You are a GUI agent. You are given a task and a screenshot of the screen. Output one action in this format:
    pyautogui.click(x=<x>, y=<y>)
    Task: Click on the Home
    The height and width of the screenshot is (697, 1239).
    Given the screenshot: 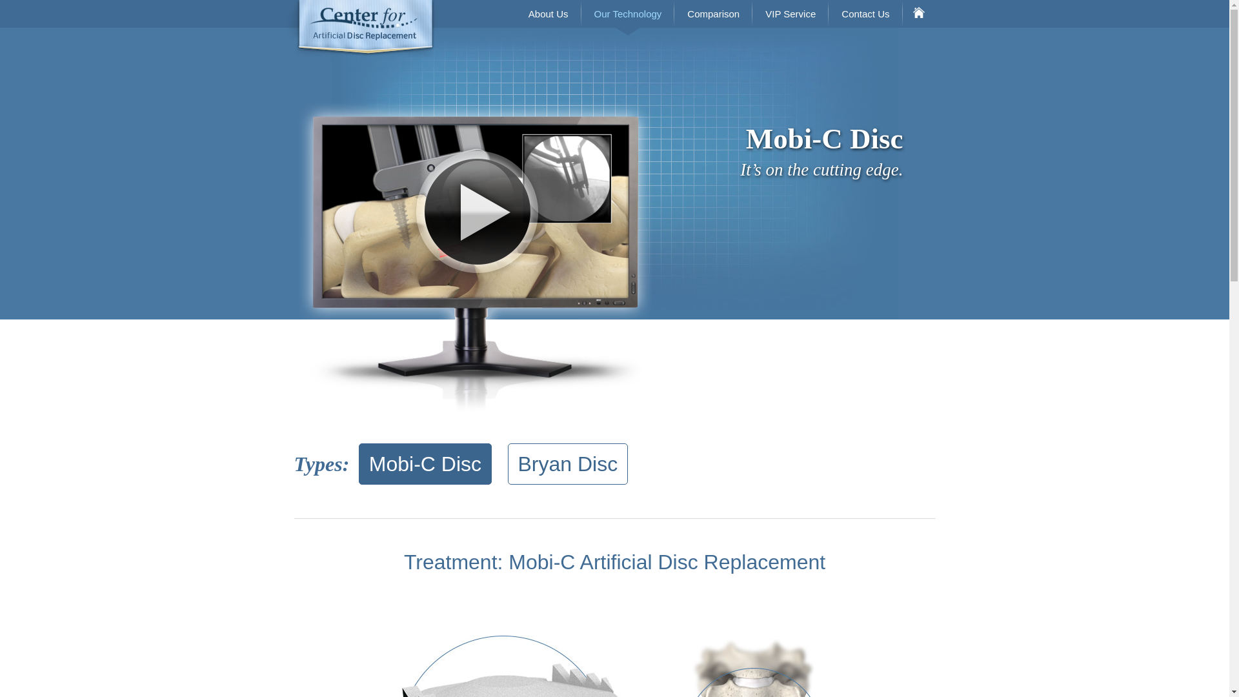 What is the action you would take?
    pyautogui.click(x=918, y=14)
    